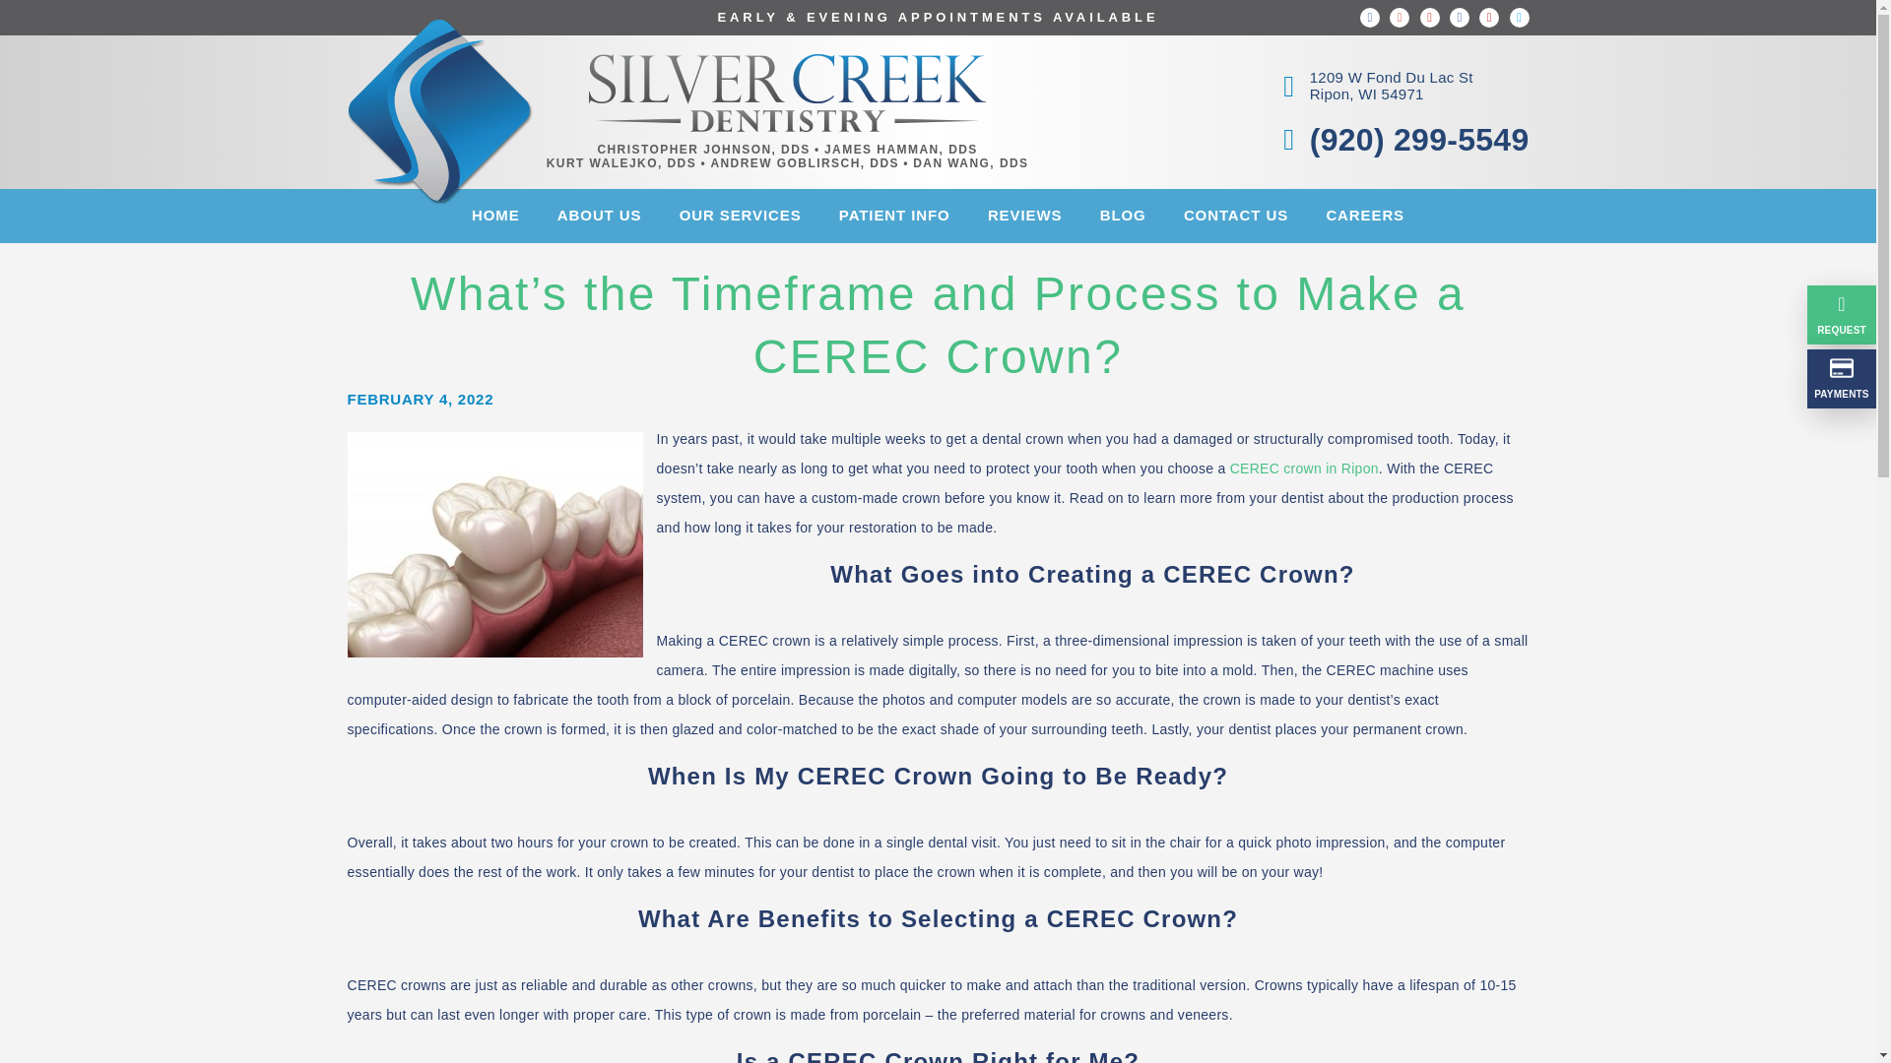 The height and width of the screenshot is (1063, 1891). What do you see at coordinates (620, 163) in the screenshot?
I see `KURT WALEJKO, DDS` at bounding box center [620, 163].